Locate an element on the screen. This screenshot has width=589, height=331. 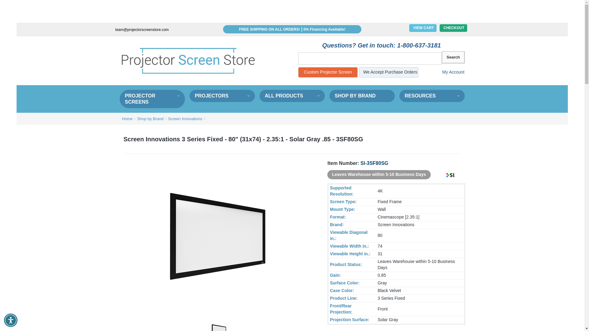
Search is located at coordinates (453, 57).